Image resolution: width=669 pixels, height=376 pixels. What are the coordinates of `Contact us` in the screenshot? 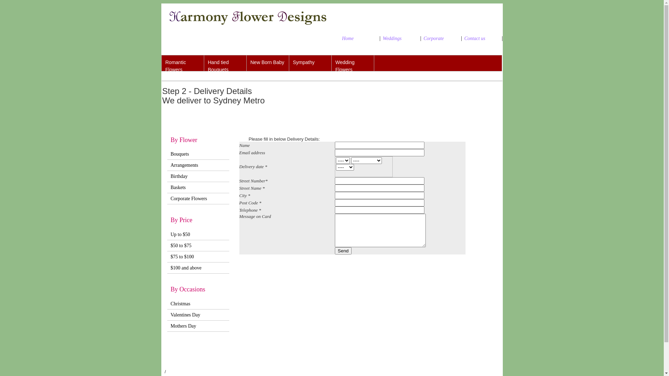 It's located at (482, 39).